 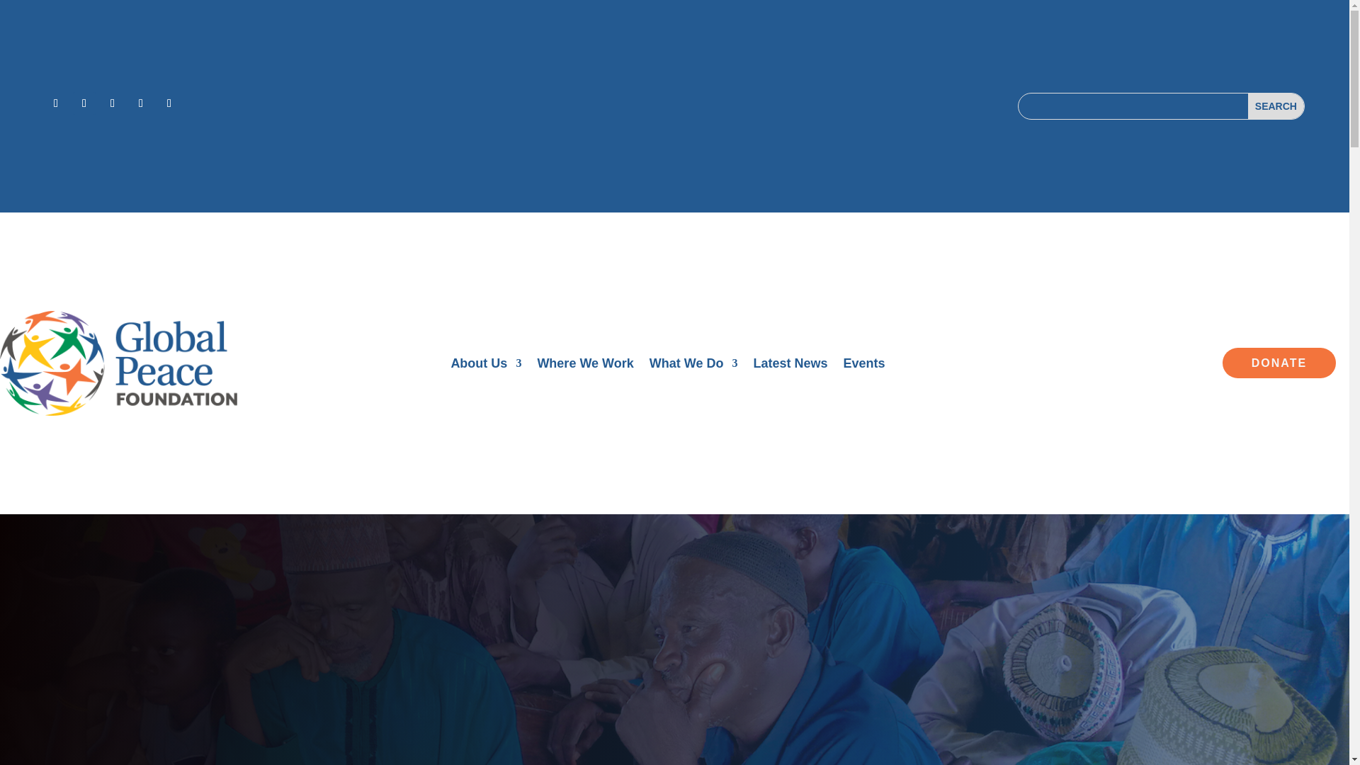 What do you see at coordinates (790, 366) in the screenshot?
I see `Latest News` at bounding box center [790, 366].